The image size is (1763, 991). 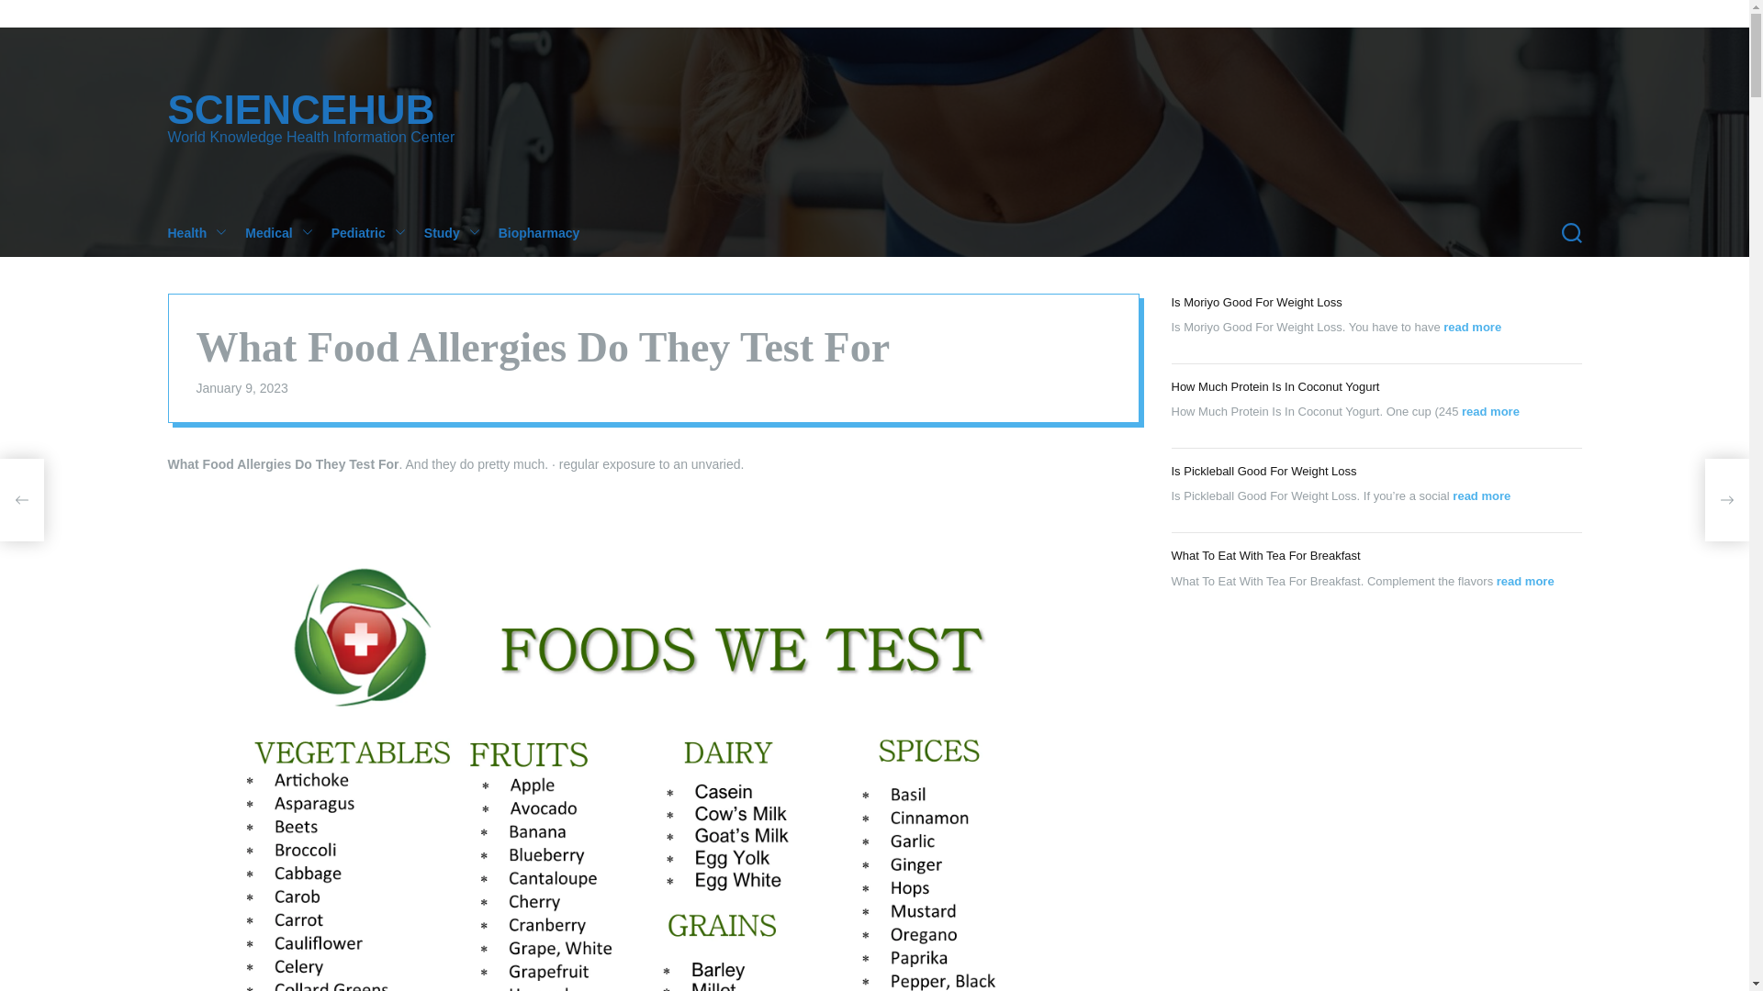 I want to click on Biopharmacy, so click(x=549, y=232).